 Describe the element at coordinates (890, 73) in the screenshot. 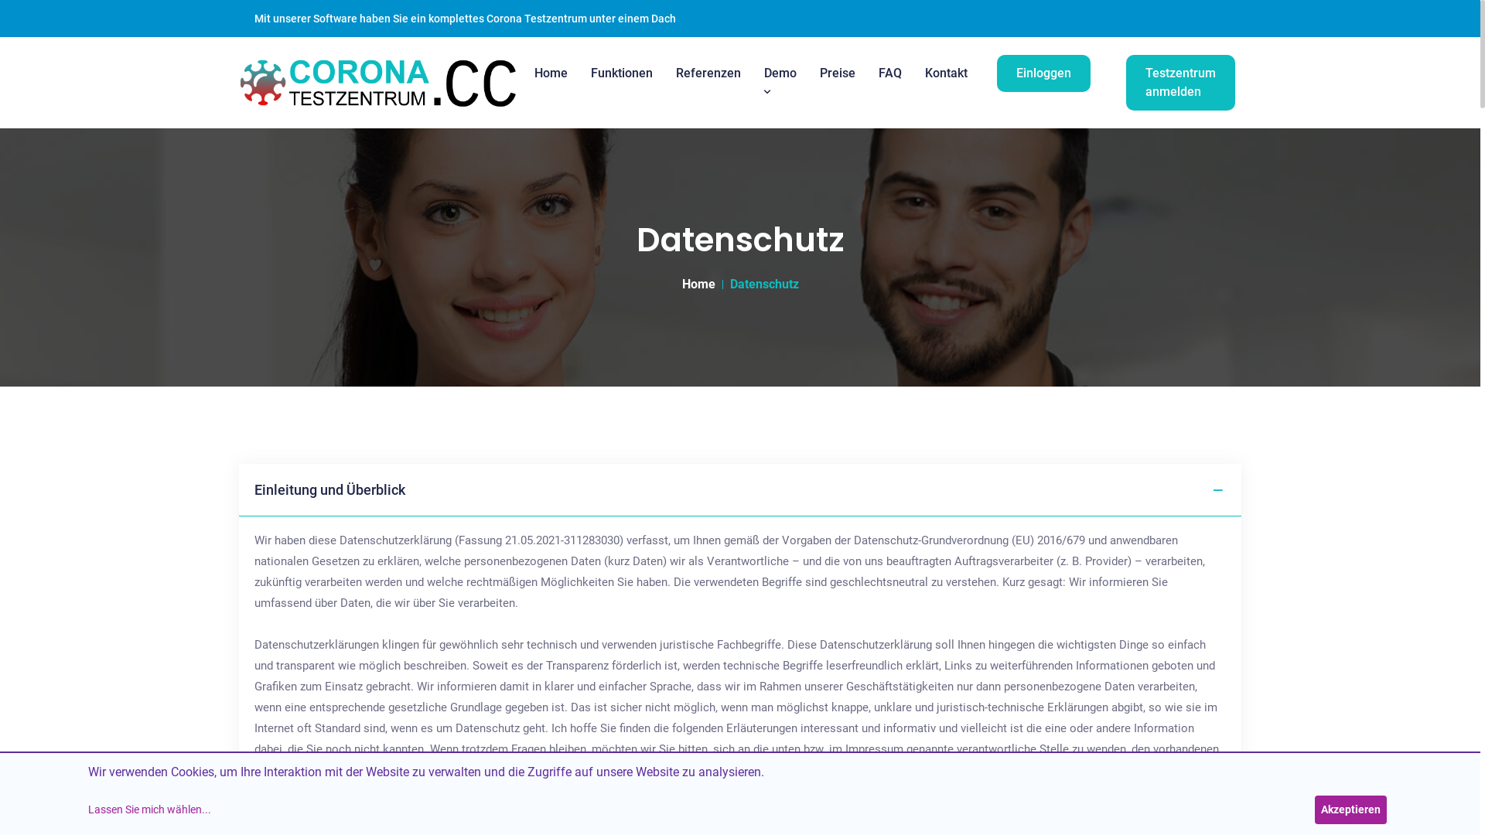

I see `FAQ` at that location.